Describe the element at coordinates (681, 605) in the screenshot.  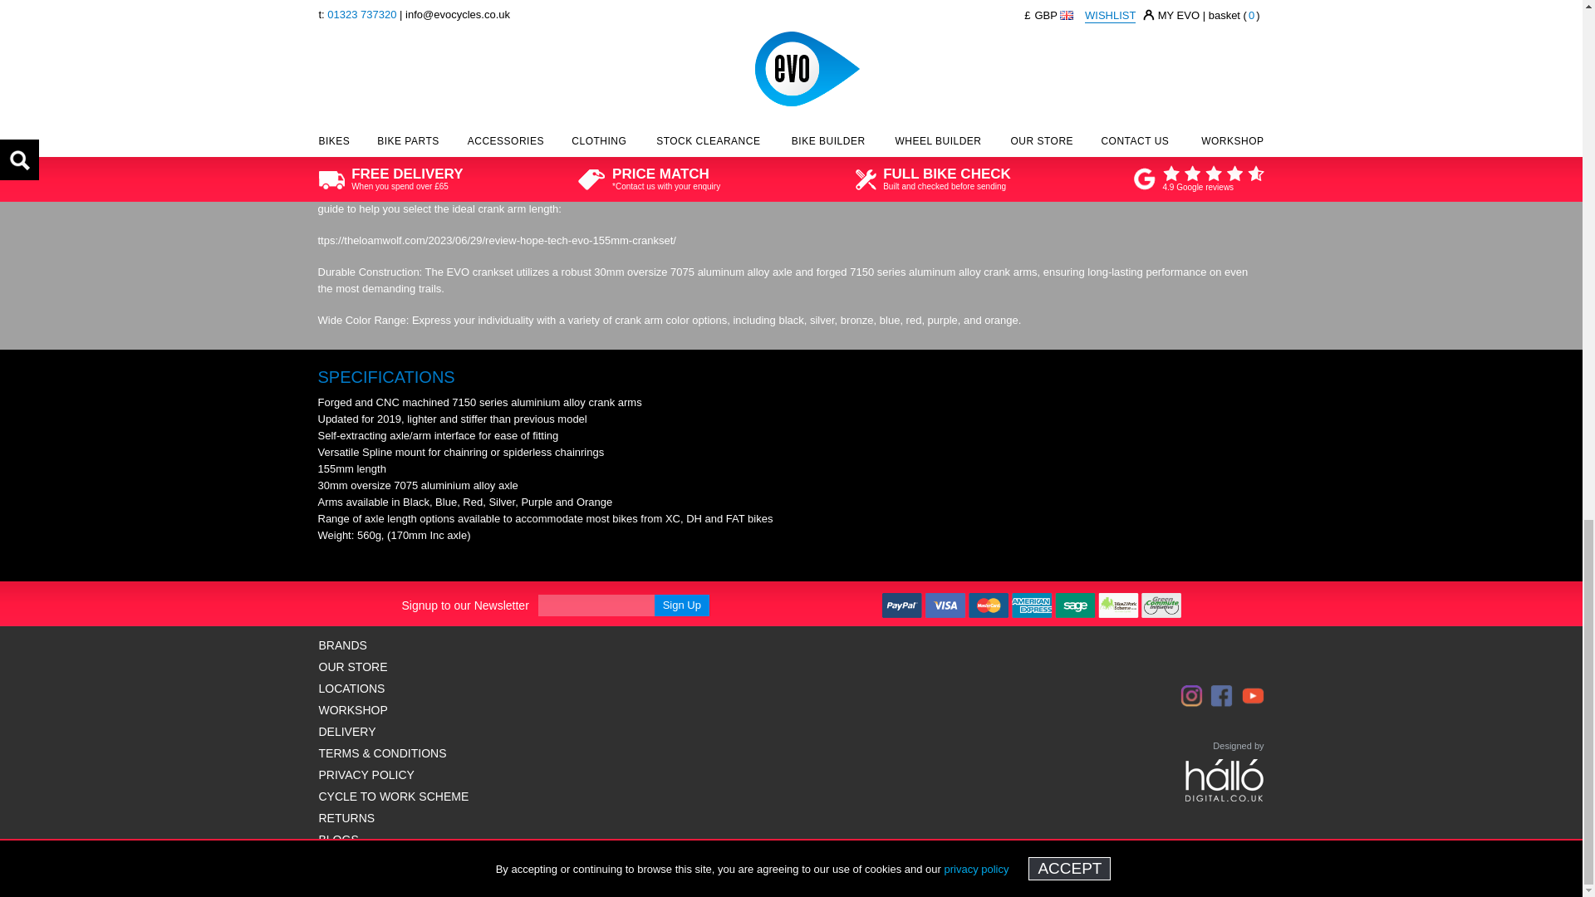
I see `Sign Up` at that location.